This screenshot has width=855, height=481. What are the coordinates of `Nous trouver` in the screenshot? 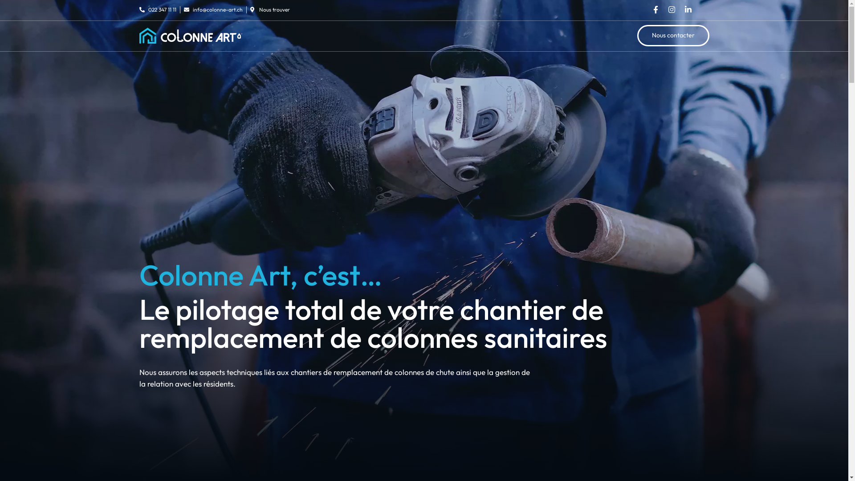 It's located at (270, 10).